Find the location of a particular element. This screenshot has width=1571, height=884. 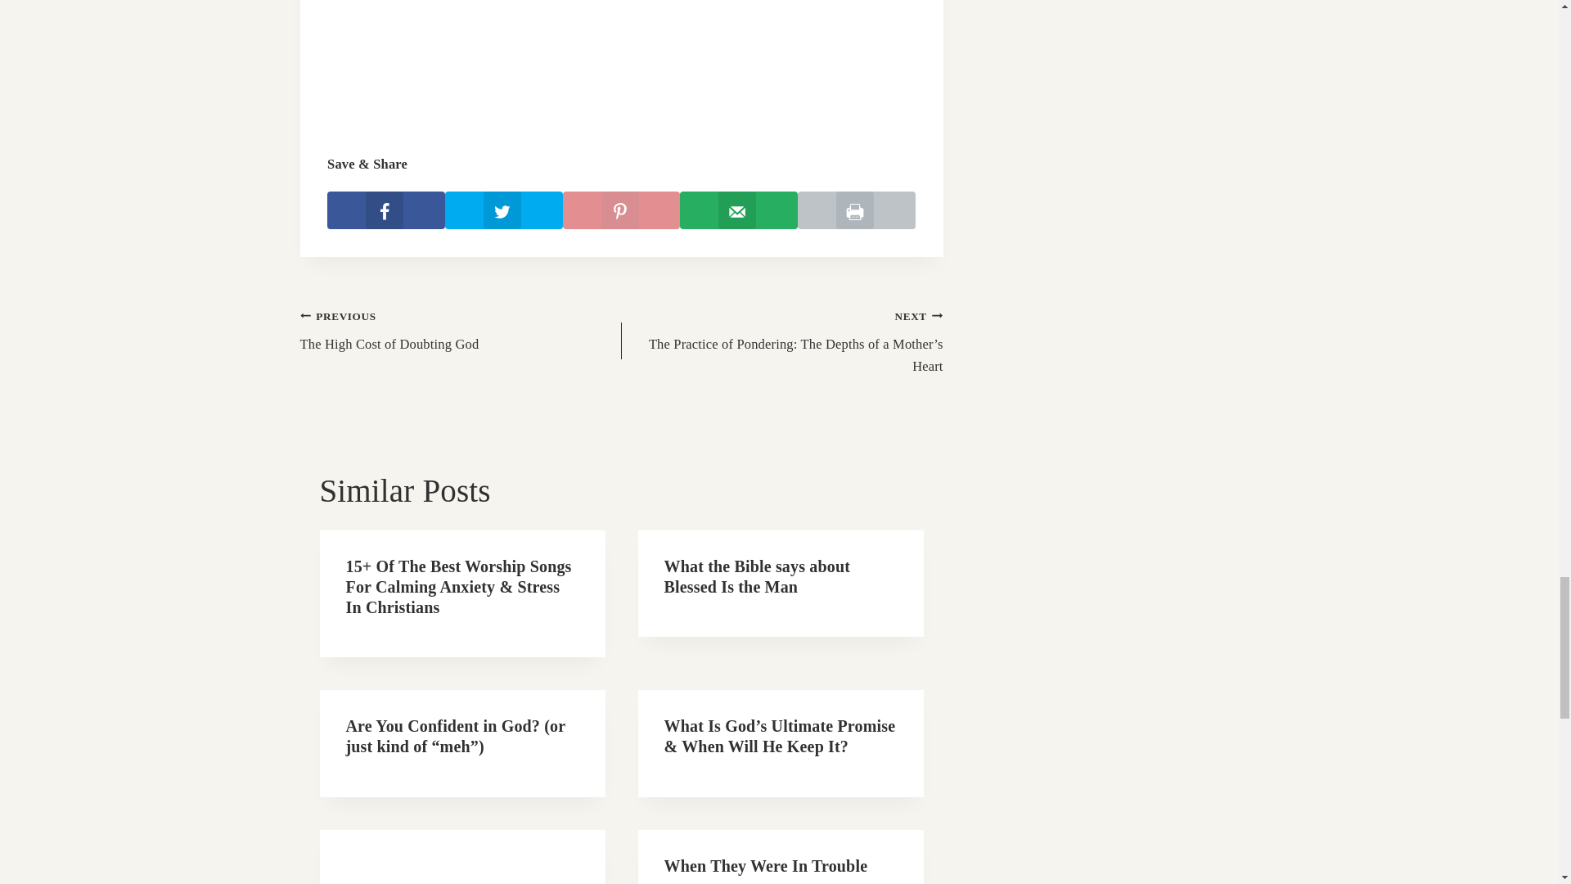

Print this webpage is located at coordinates (857, 210).